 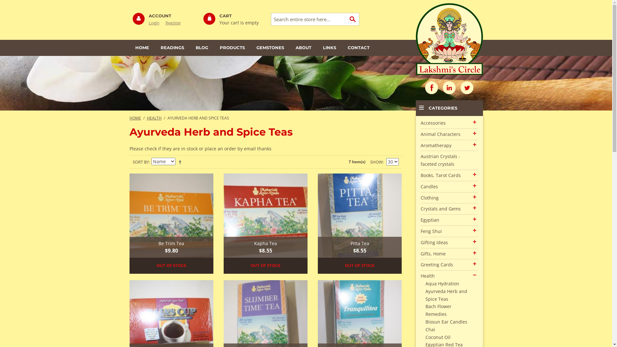 I want to click on Health, so click(x=427, y=276).